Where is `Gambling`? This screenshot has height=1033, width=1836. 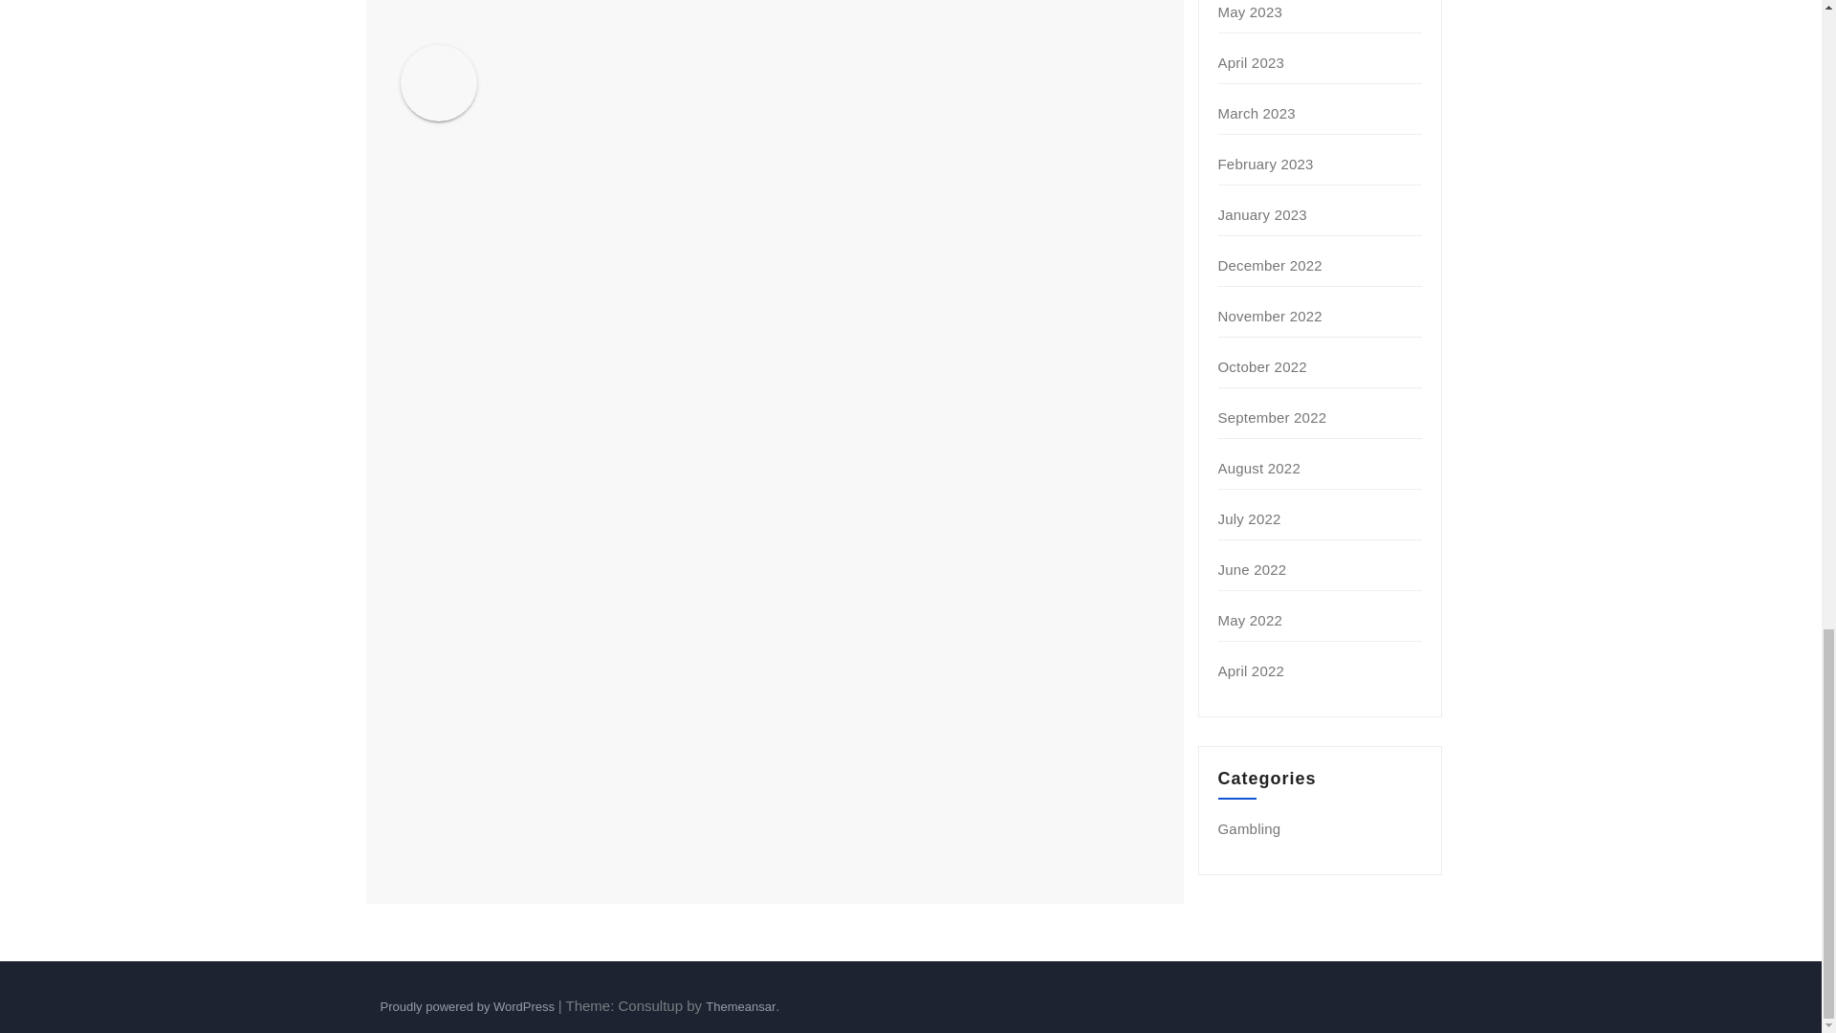
Gambling is located at coordinates (1250, 828).